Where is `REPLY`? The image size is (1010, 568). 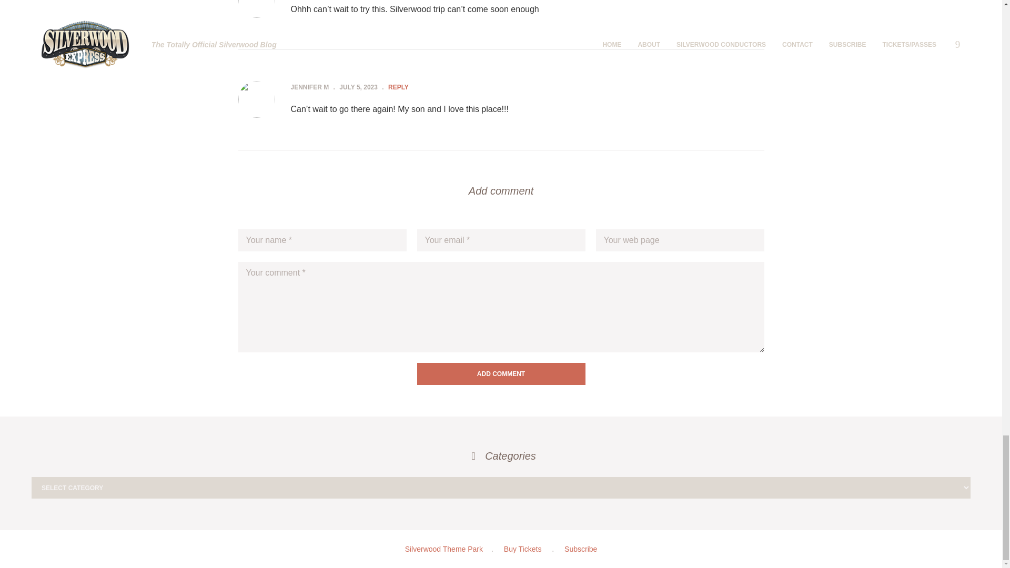
REPLY is located at coordinates (398, 87).